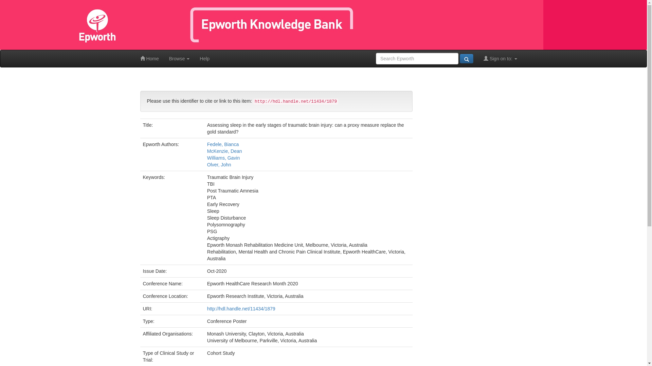  I want to click on Help, so click(204, 59).